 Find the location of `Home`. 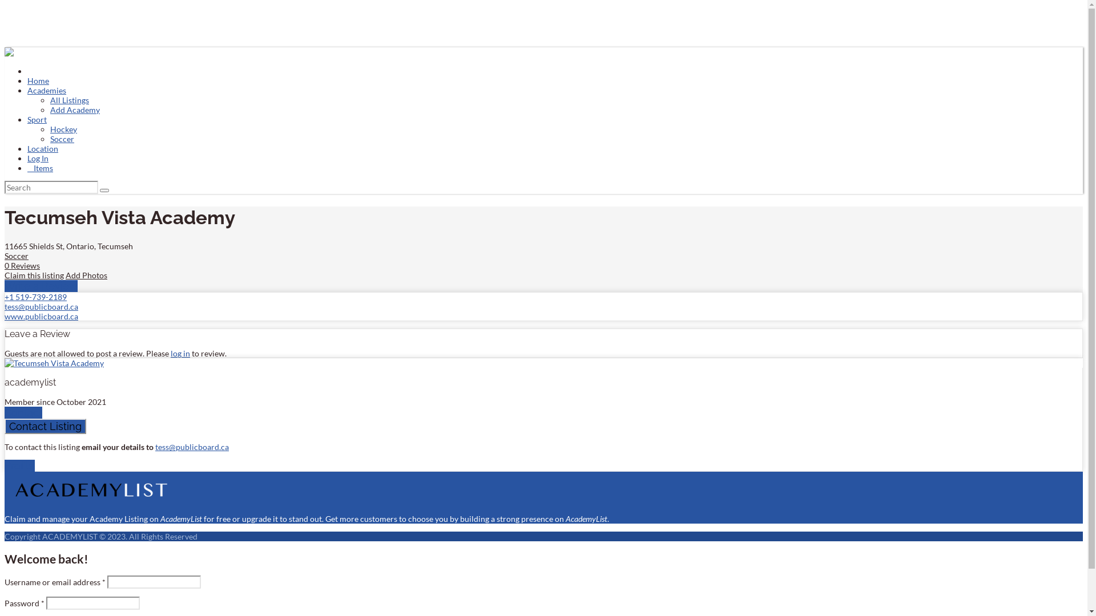

Home is located at coordinates (38, 81).